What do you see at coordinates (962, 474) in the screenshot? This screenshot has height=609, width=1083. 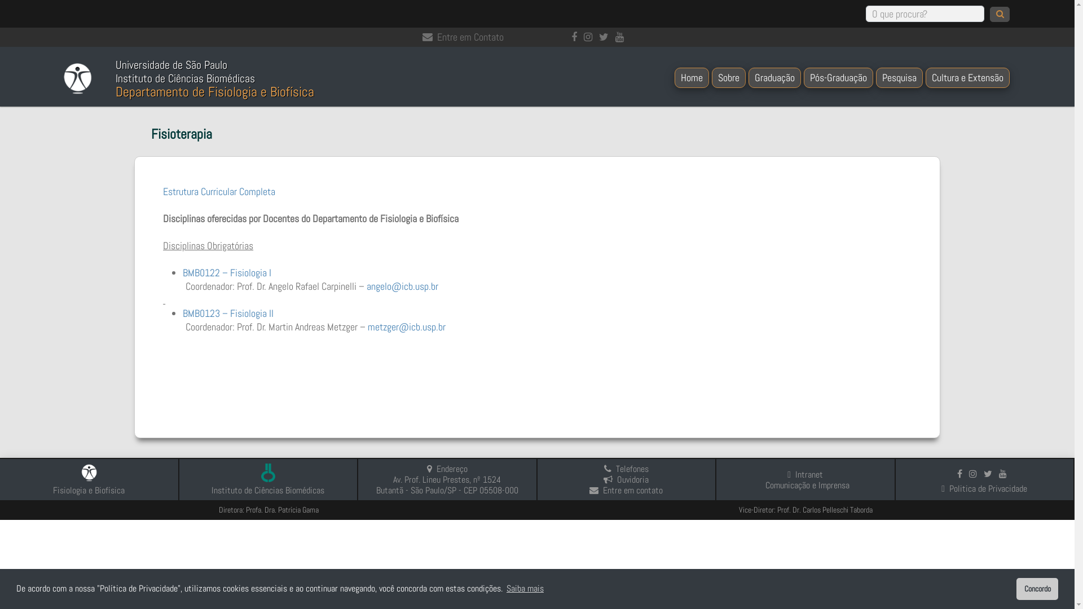 I see `Acesse o Facebook do Departamento` at bounding box center [962, 474].